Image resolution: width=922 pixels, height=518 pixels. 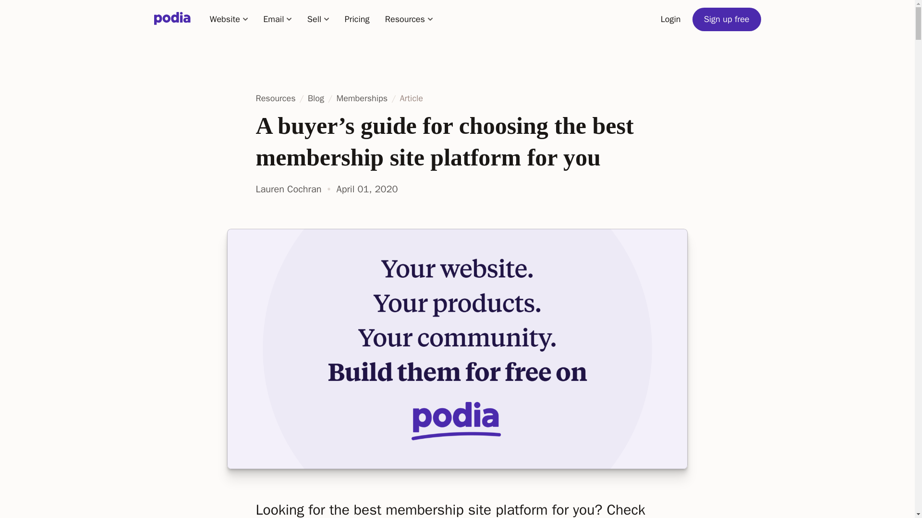 What do you see at coordinates (277, 98) in the screenshot?
I see `Resources` at bounding box center [277, 98].